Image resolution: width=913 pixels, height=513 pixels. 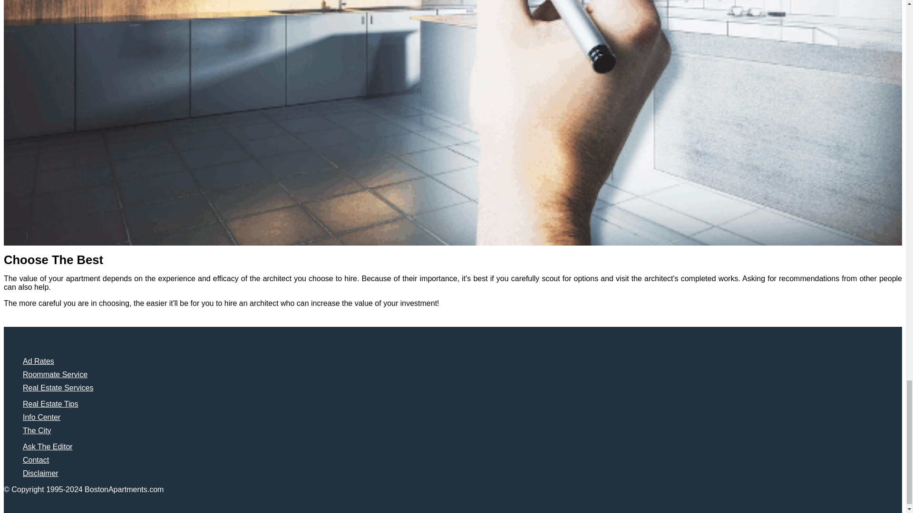 What do you see at coordinates (38, 361) in the screenshot?
I see `Ad Rates` at bounding box center [38, 361].